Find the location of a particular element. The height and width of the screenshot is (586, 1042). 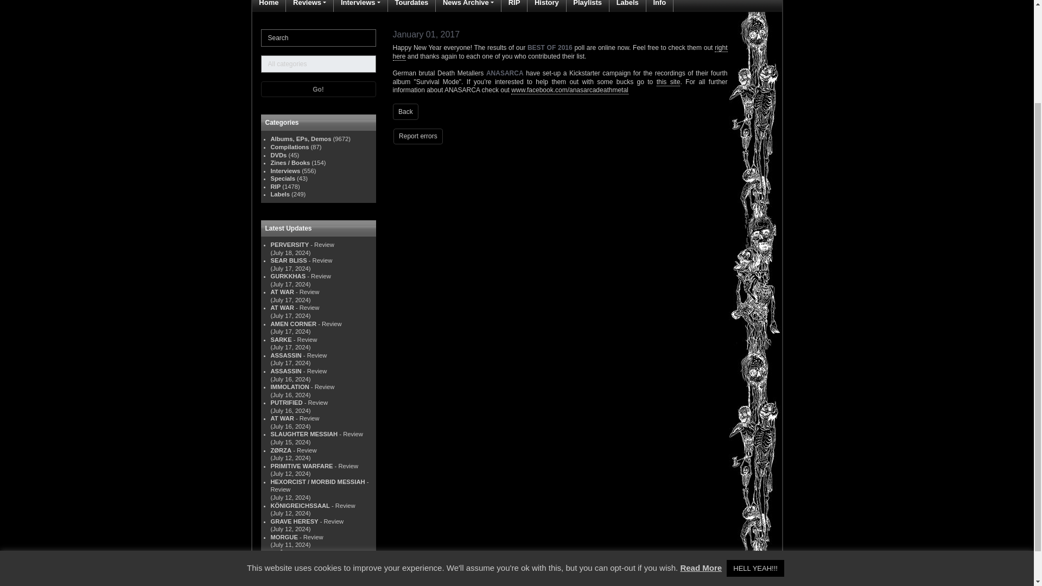

Tourdates is located at coordinates (411, 5).